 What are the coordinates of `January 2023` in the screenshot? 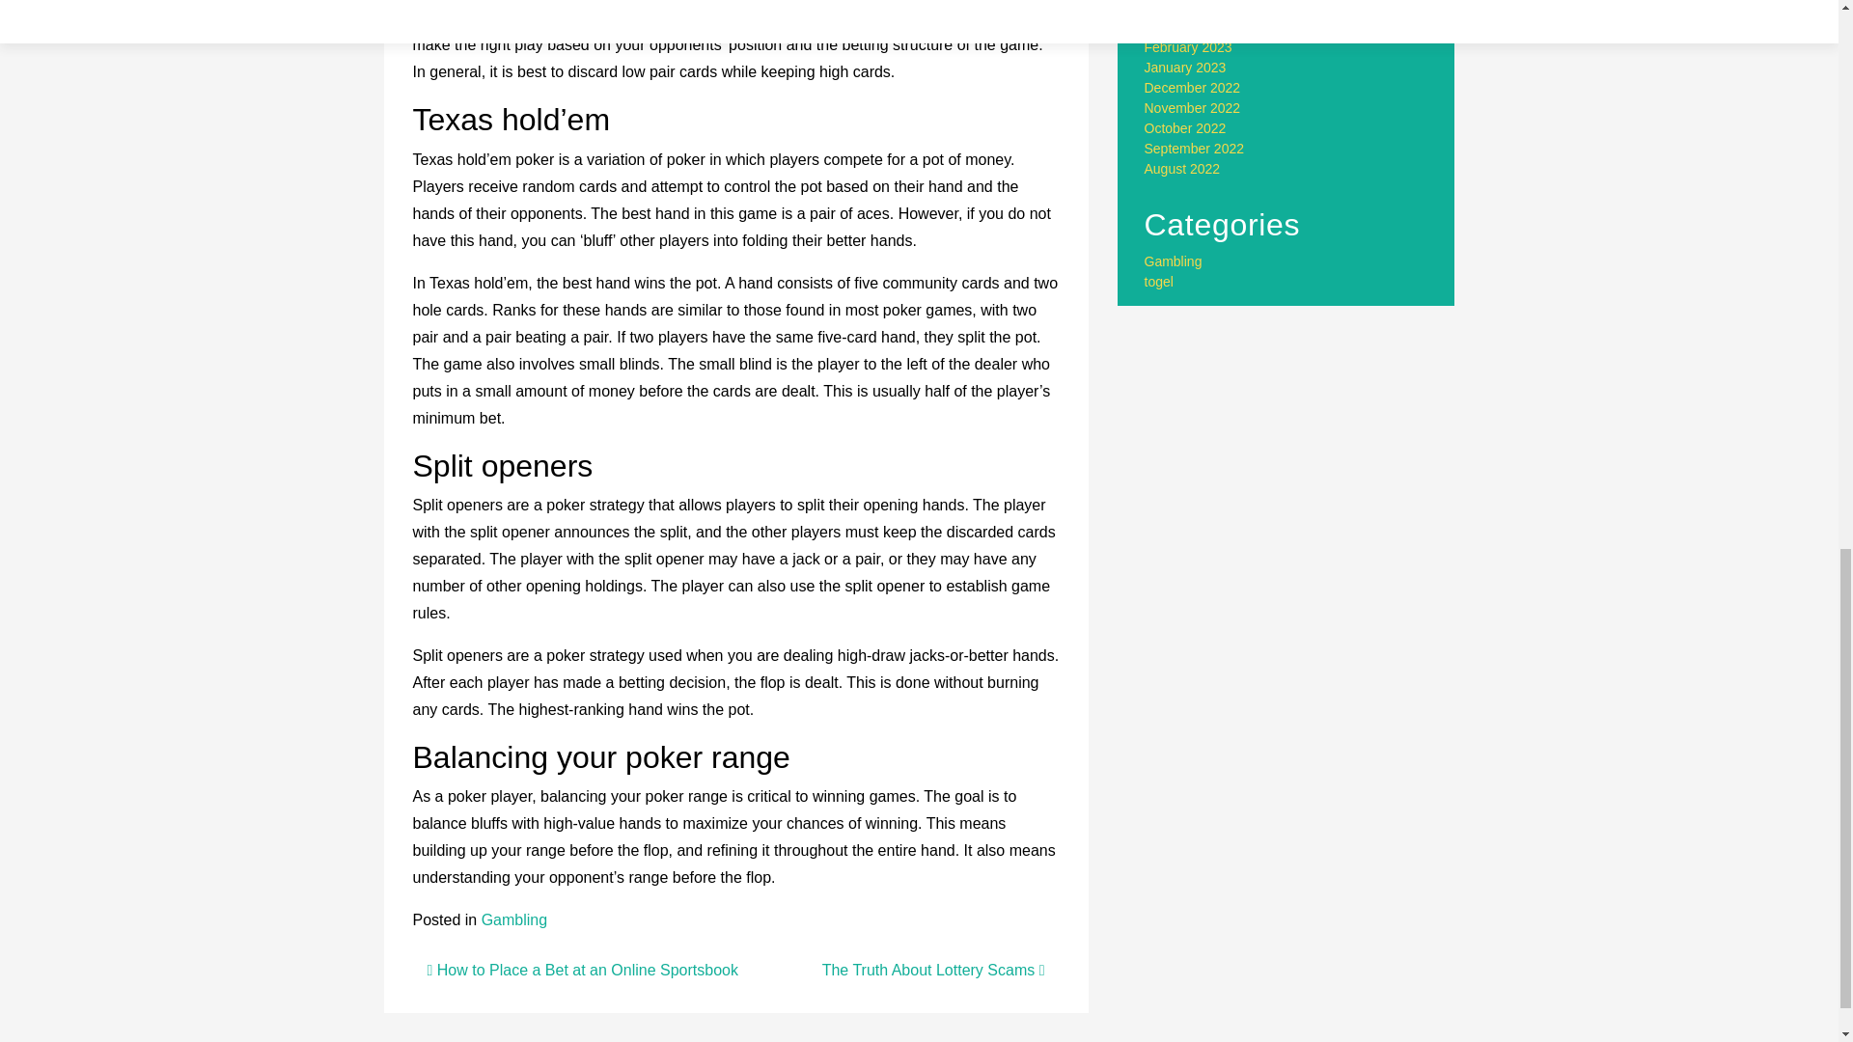 It's located at (1185, 67).